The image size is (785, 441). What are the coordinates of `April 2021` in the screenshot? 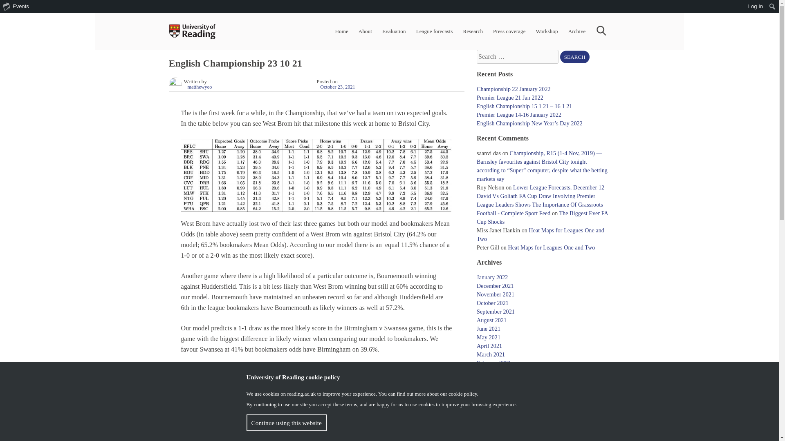 It's located at (489, 346).